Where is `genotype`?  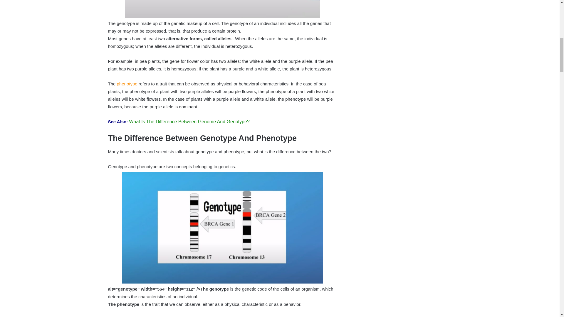
genotype is located at coordinates (179, 317).